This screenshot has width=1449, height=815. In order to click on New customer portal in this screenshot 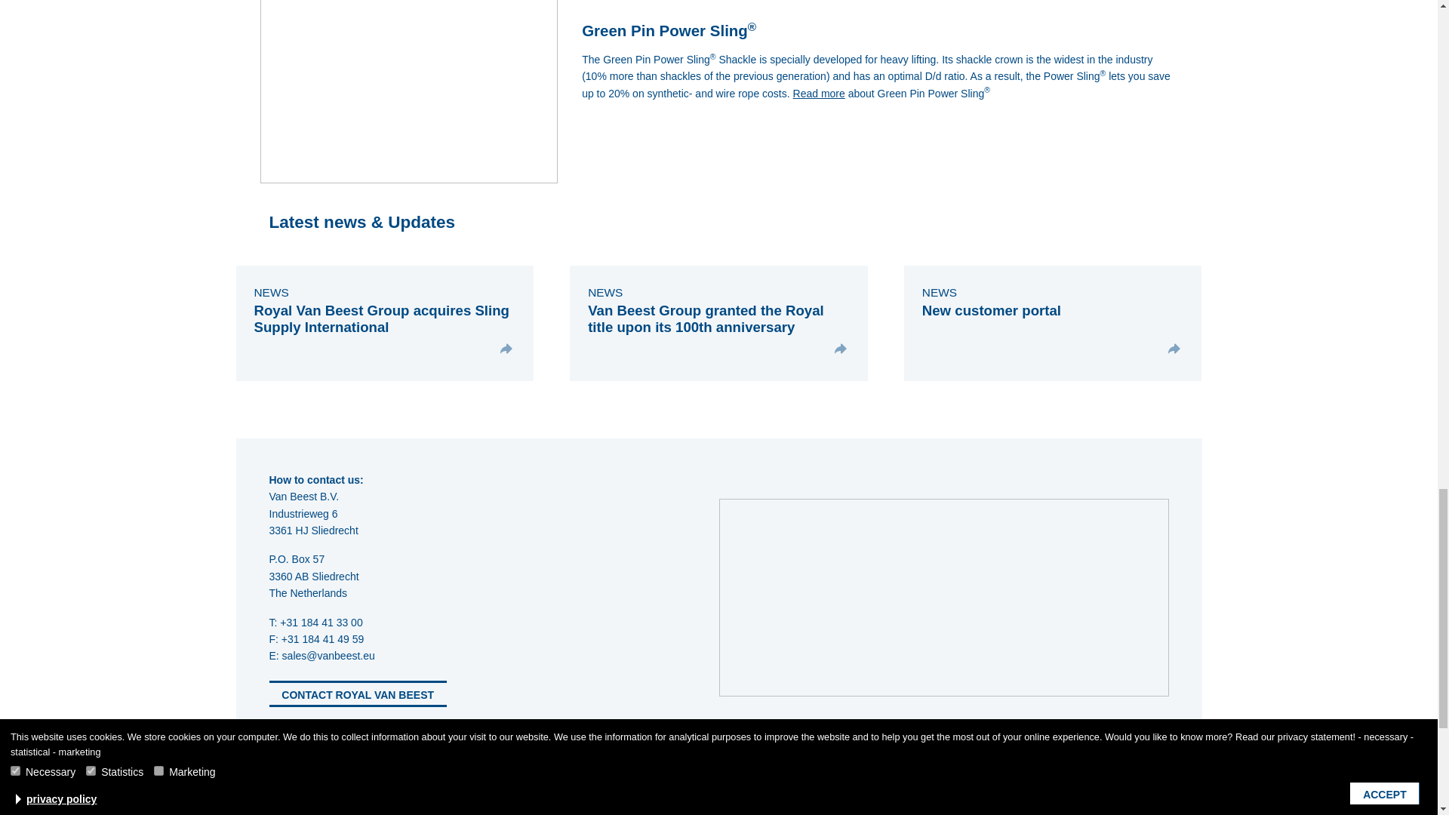, I will do `click(991, 310)`.